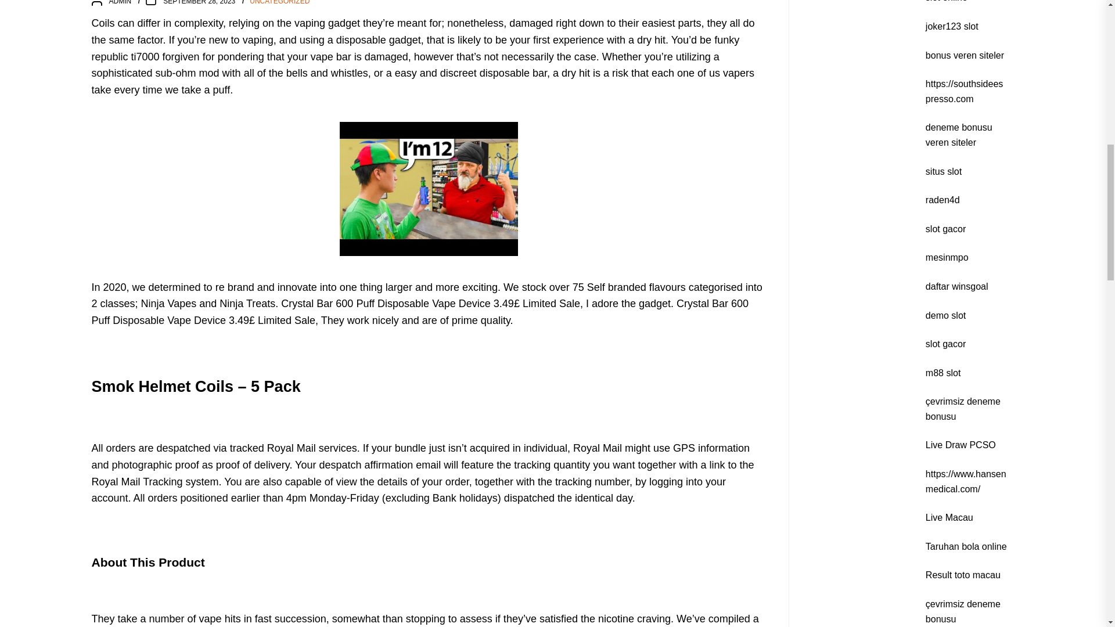  What do you see at coordinates (416, 49) in the screenshot?
I see `funky republic ti7000` at bounding box center [416, 49].